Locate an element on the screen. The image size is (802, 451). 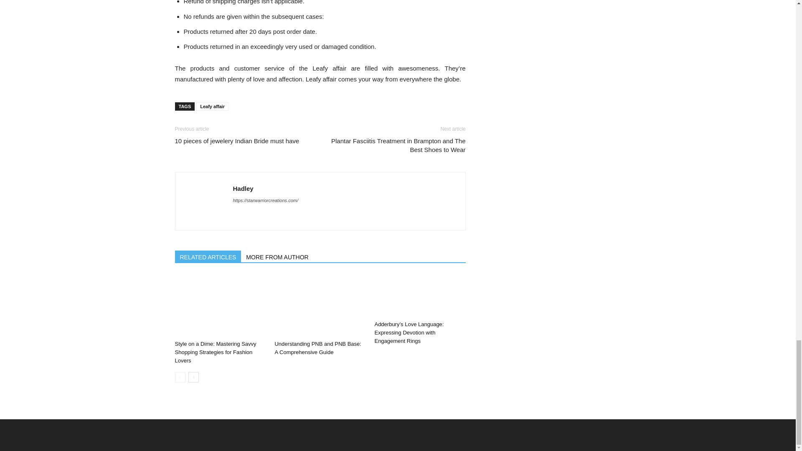
Understanding PNB and PNB Base: A Comprehensive Guide is located at coordinates (317, 348).